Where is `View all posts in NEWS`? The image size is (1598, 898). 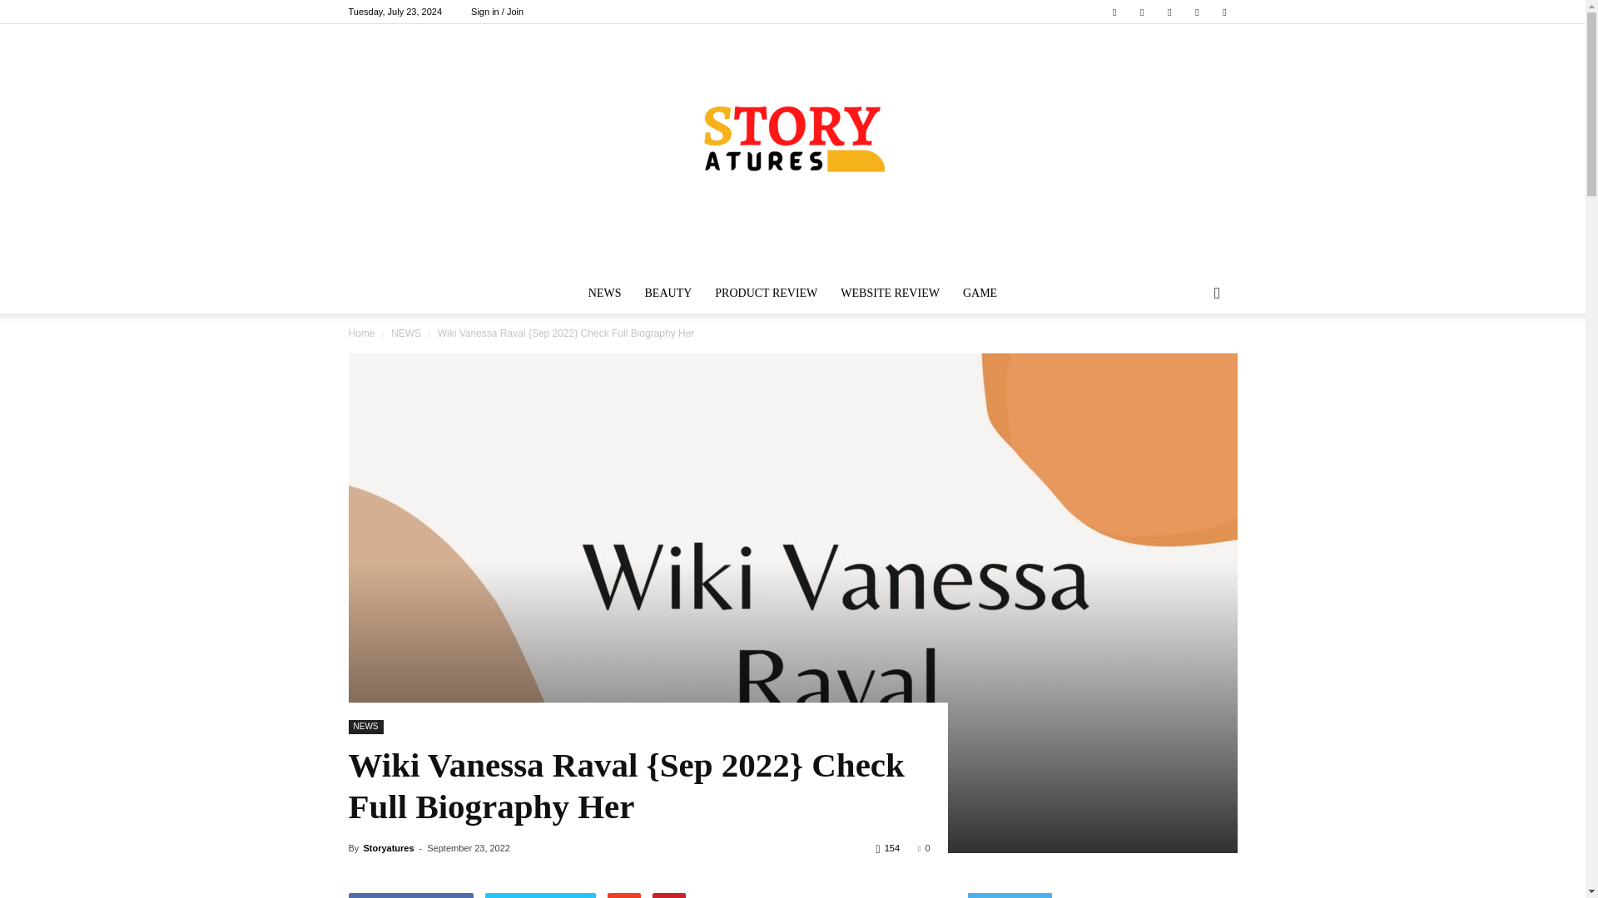
View all posts in NEWS is located at coordinates (406, 333).